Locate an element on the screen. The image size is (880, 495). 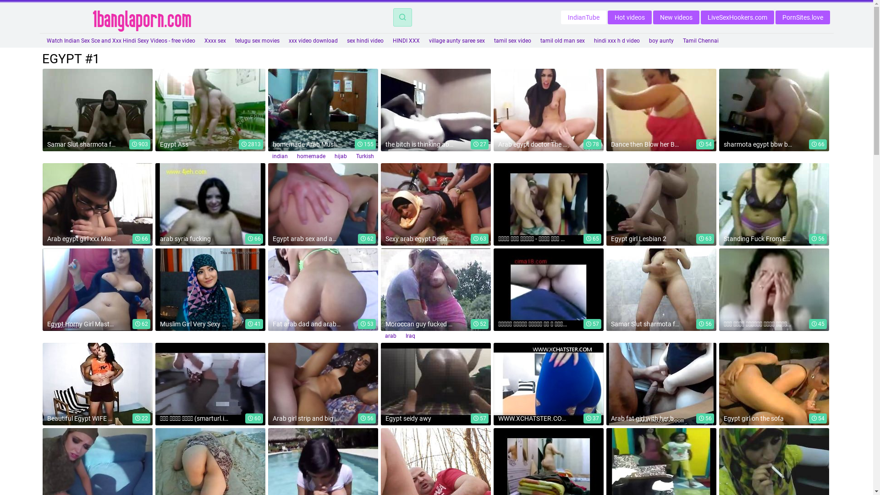
homemade is located at coordinates (311, 156).